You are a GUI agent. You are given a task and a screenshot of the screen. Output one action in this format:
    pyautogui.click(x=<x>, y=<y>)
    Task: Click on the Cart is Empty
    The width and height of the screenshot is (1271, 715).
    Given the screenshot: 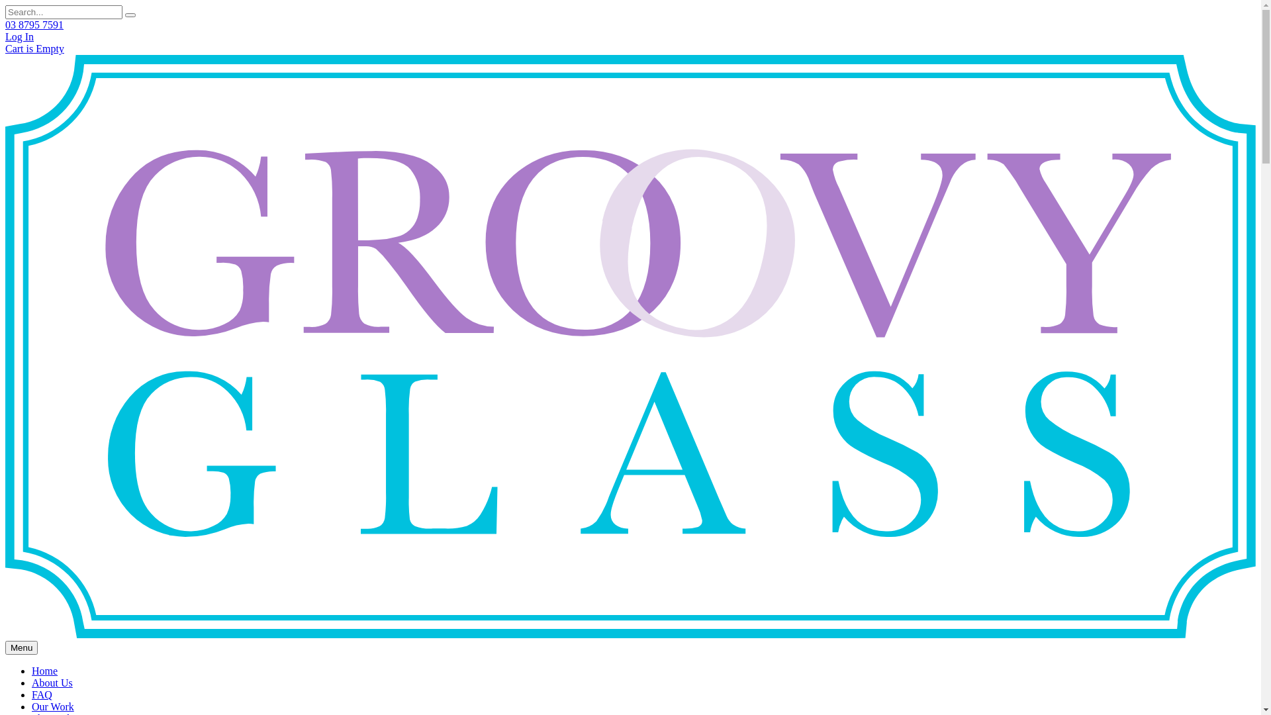 What is the action you would take?
    pyautogui.click(x=34, y=49)
    